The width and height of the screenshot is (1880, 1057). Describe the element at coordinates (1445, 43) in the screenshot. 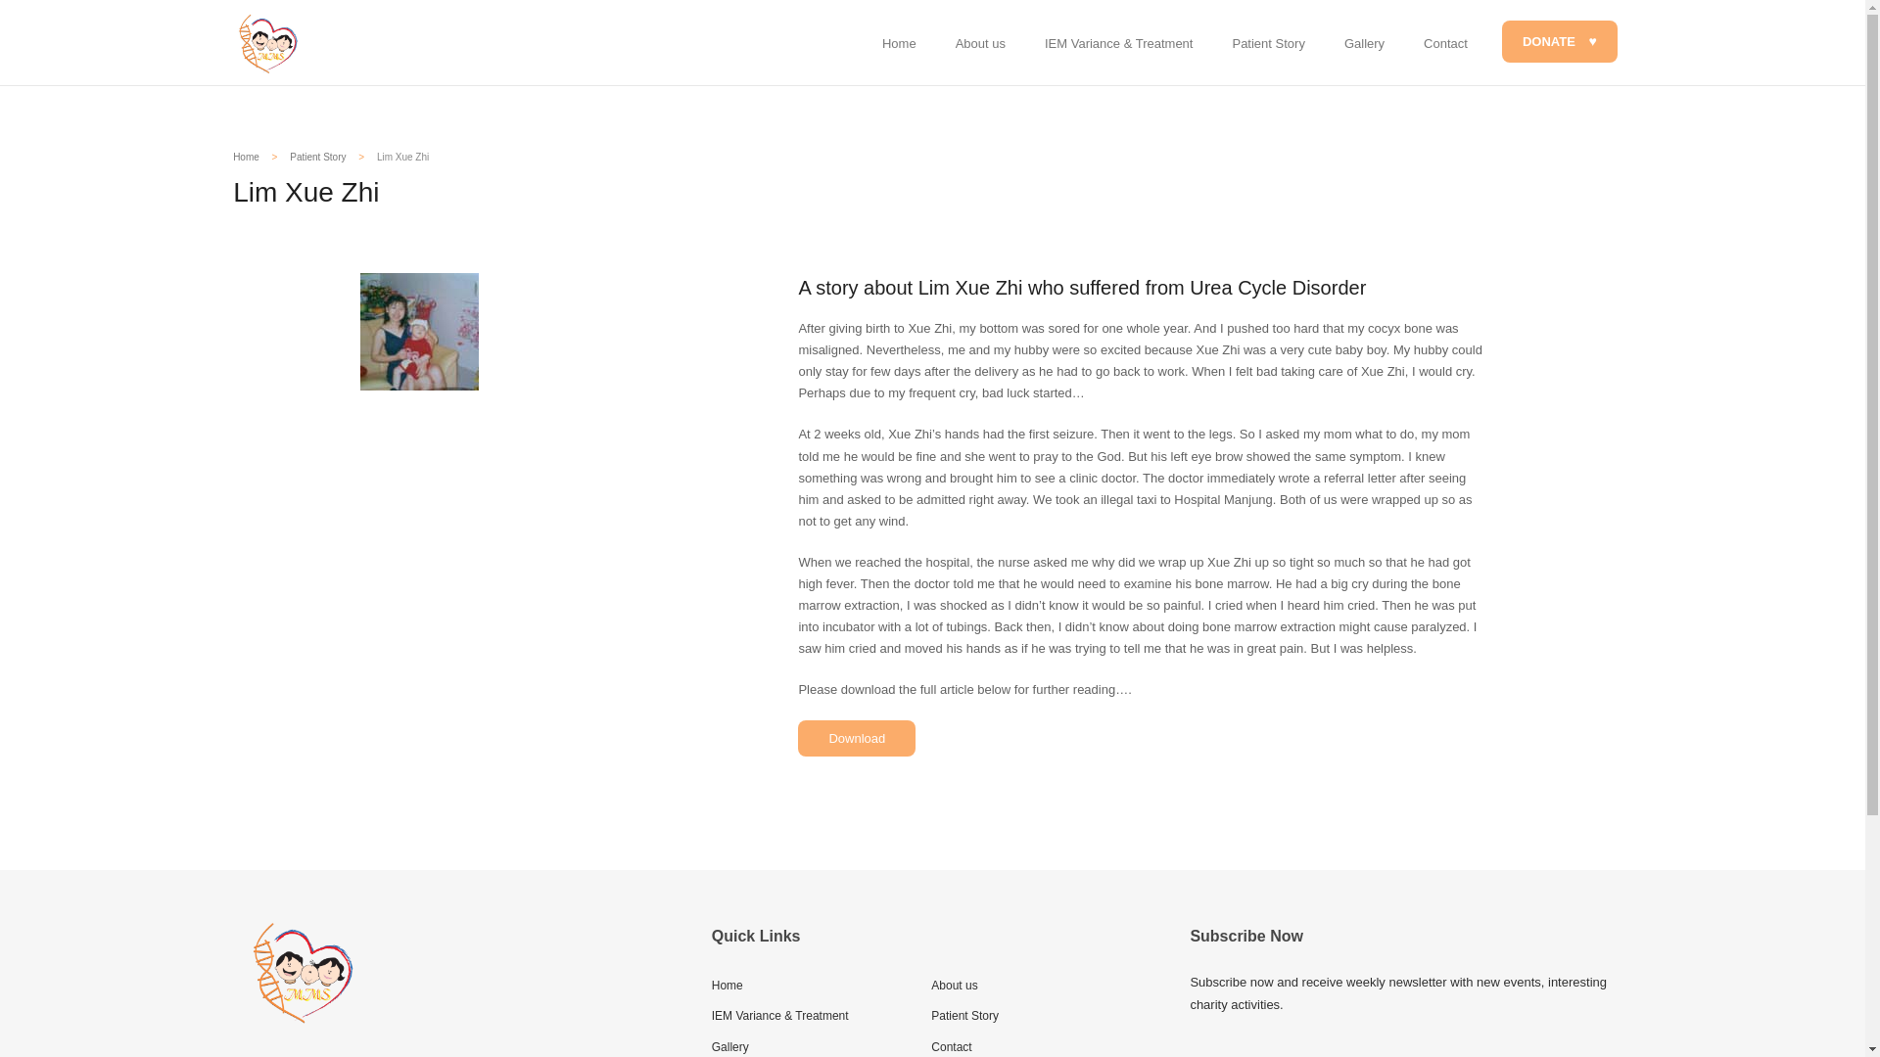

I see `Contact` at that location.